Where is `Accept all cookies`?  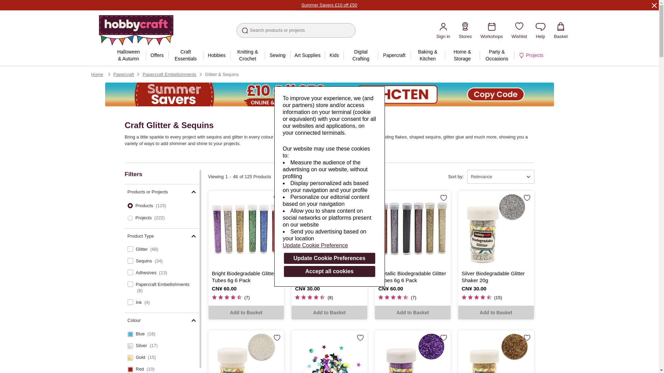
Accept all cookies is located at coordinates (329, 271).